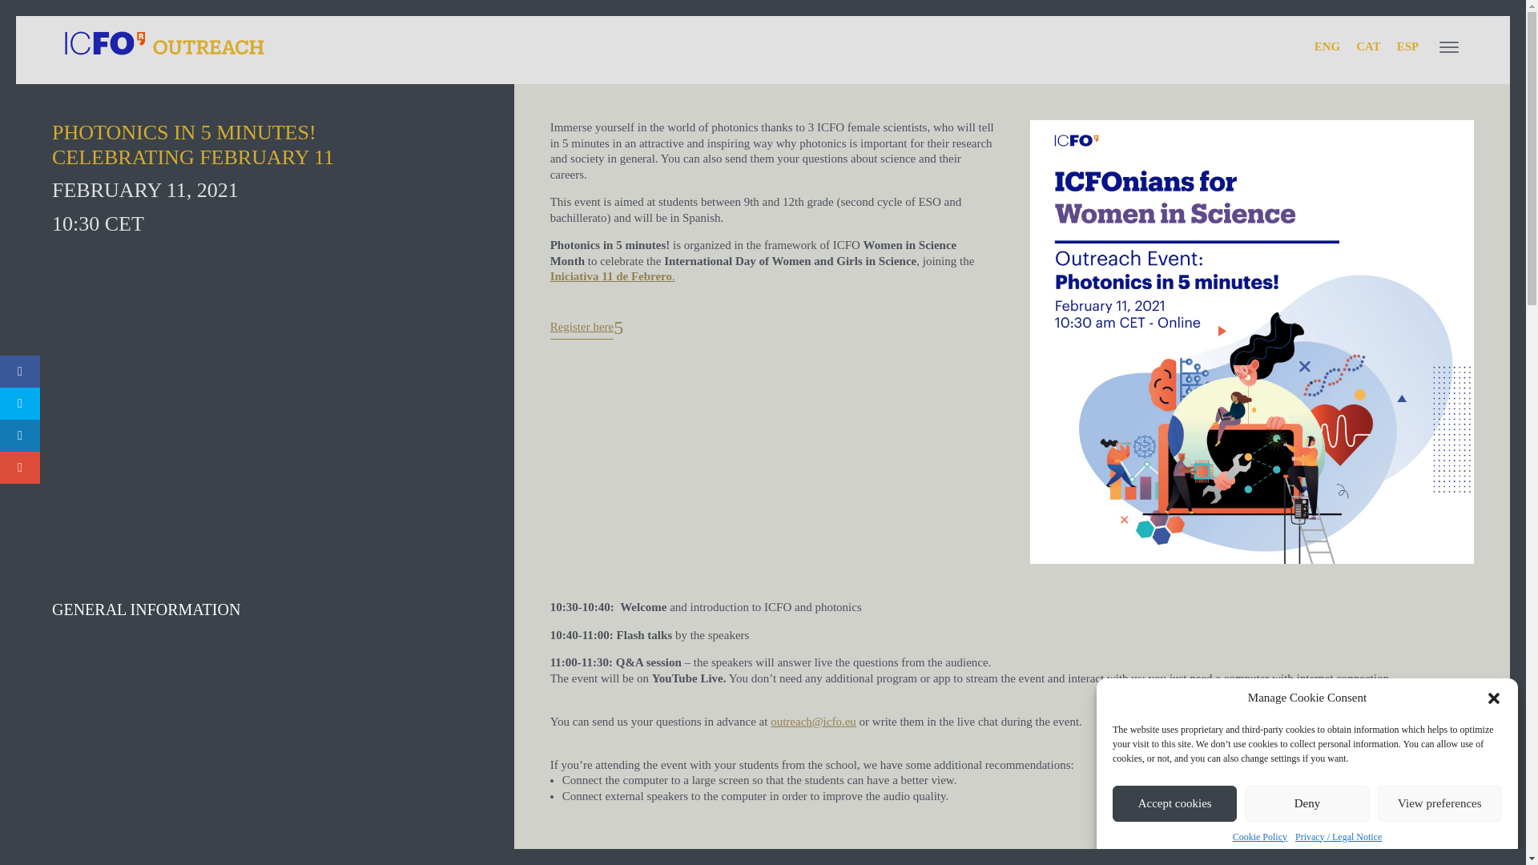 Image resolution: width=1538 pixels, height=865 pixels. What do you see at coordinates (582, 328) in the screenshot?
I see `Register here` at bounding box center [582, 328].